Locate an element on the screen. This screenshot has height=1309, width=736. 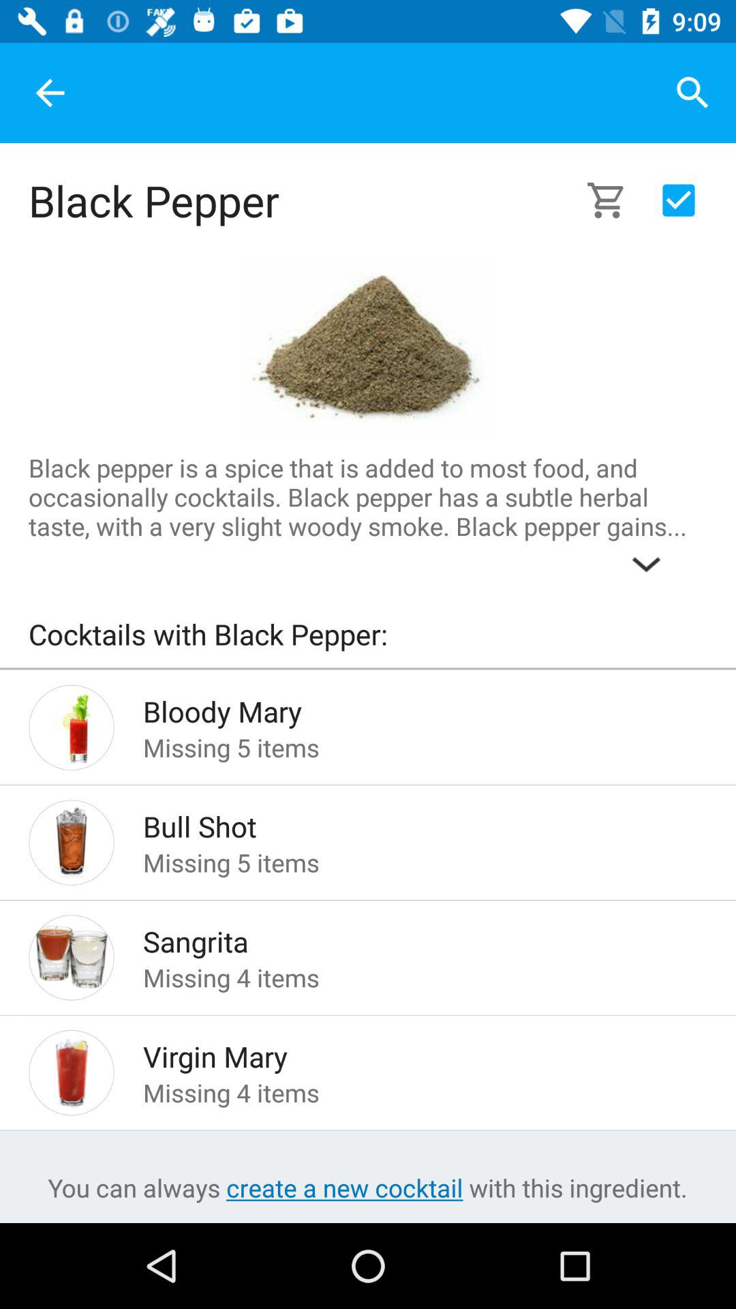
click on the second option to the right of pepper is located at coordinates (678, 200).